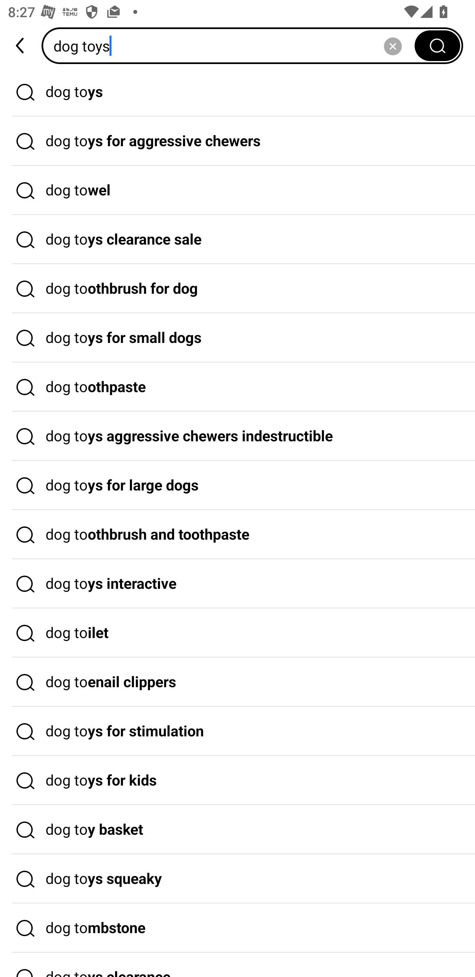 The height and width of the screenshot is (977, 475). I want to click on dog tombstone, so click(237, 928).